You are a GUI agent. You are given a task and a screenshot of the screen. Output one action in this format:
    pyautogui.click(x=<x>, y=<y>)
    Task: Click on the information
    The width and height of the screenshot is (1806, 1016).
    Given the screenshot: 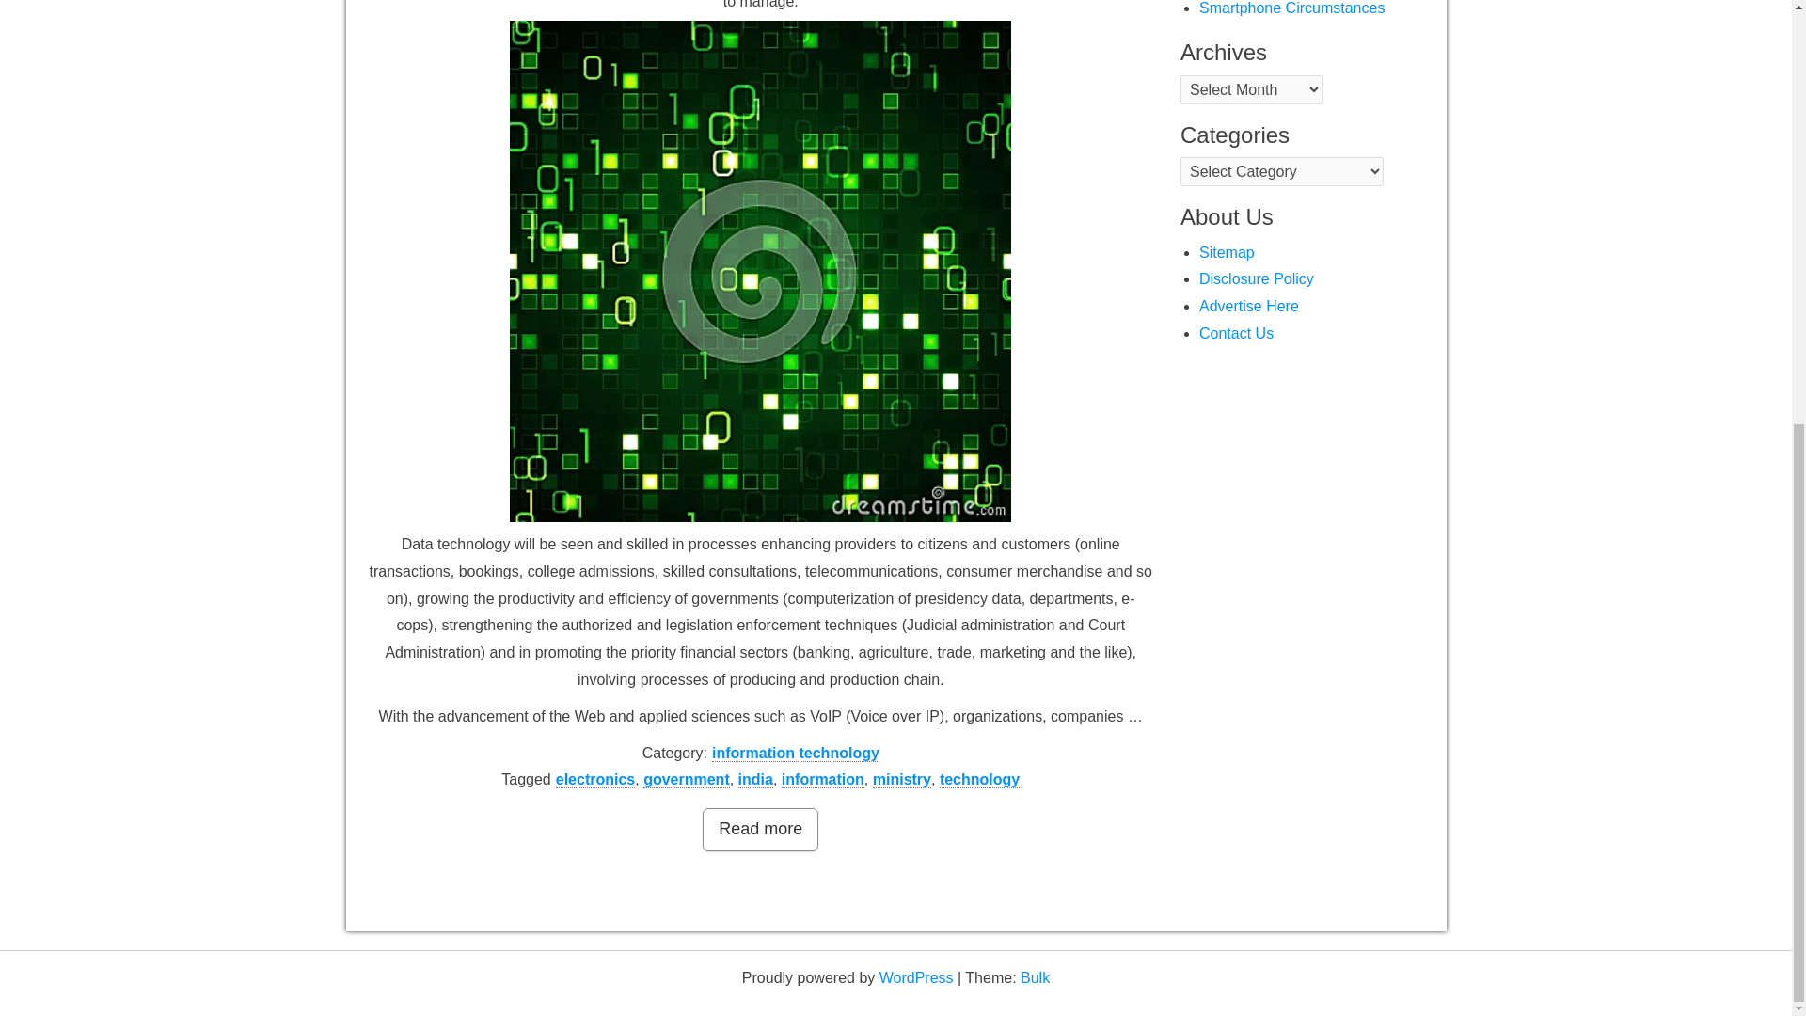 What is the action you would take?
    pyautogui.click(x=823, y=779)
    